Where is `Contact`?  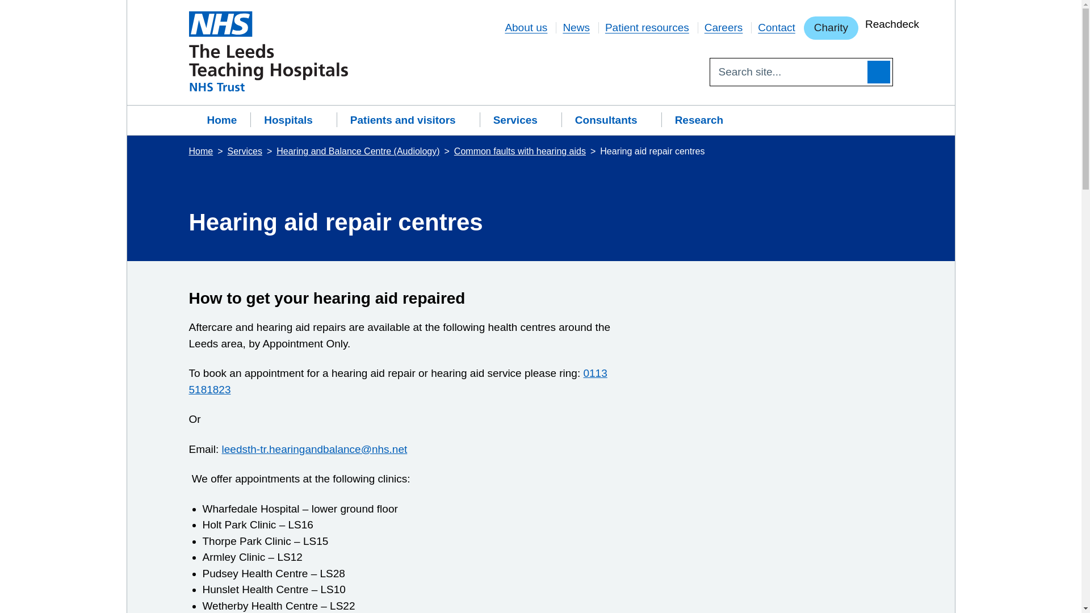 Contact is located at coordinates (775, 27).